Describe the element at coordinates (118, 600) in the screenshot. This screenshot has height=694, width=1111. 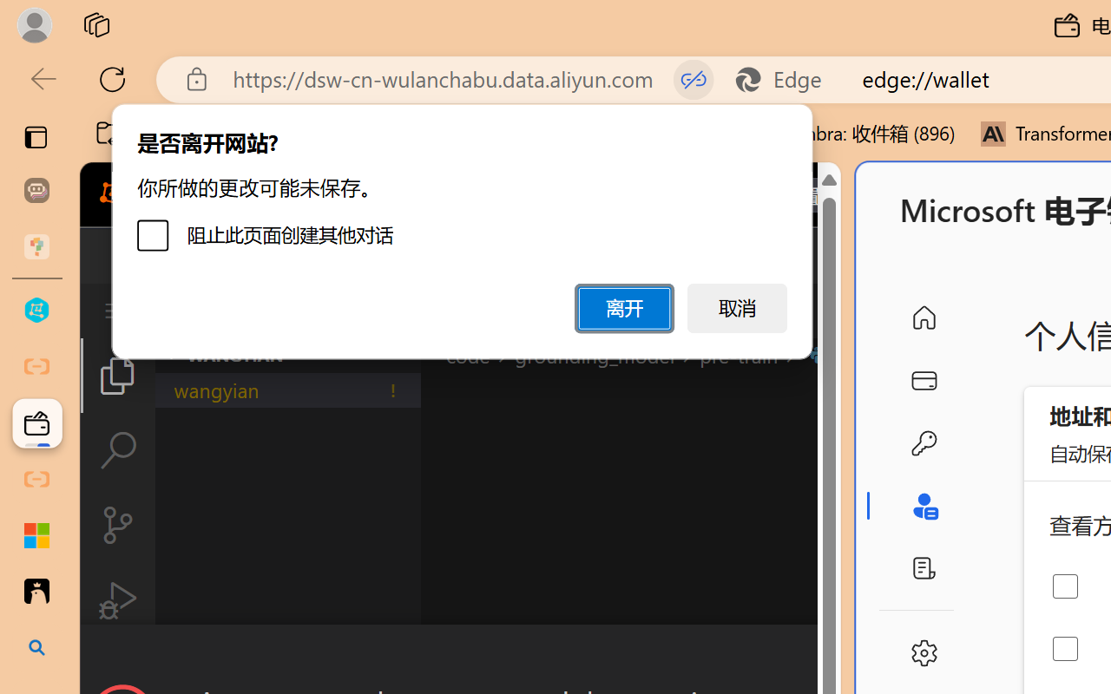
I see `Run and Debug (Ctrl+Shift+D)` at that location.